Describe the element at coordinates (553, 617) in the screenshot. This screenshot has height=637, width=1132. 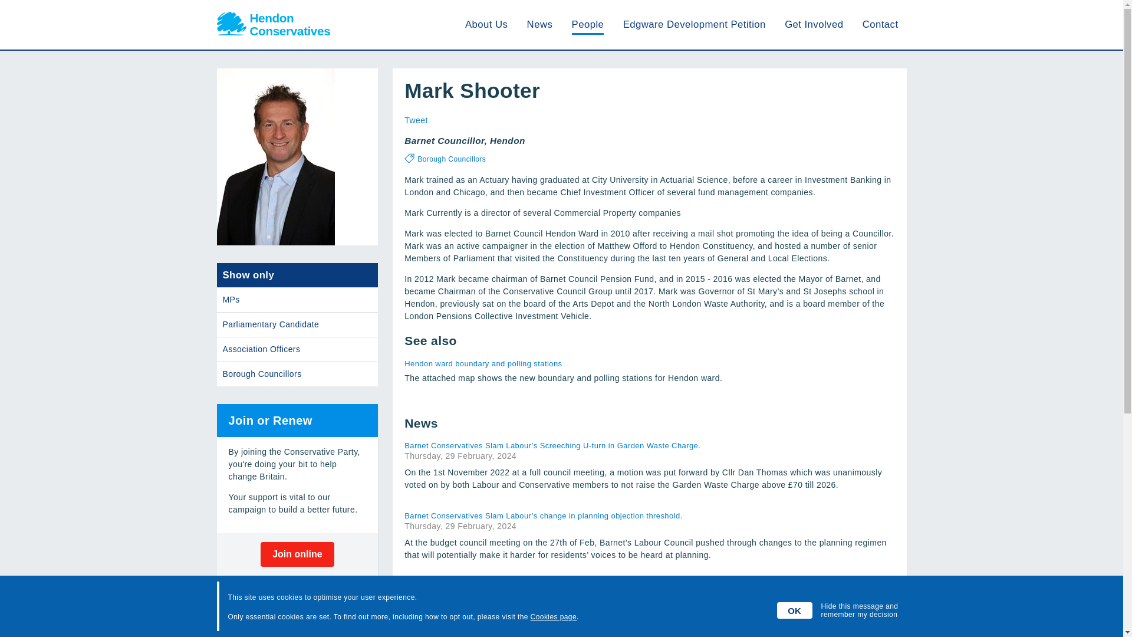
I see `Cookies page` at that location.